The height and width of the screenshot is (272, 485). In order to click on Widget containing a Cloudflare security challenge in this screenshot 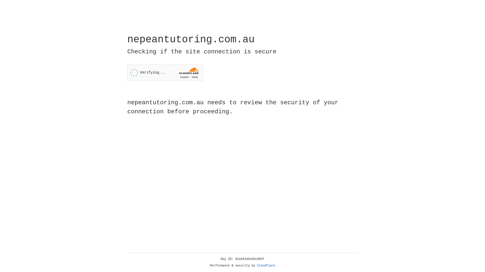, I will do `click(165, 73)`.